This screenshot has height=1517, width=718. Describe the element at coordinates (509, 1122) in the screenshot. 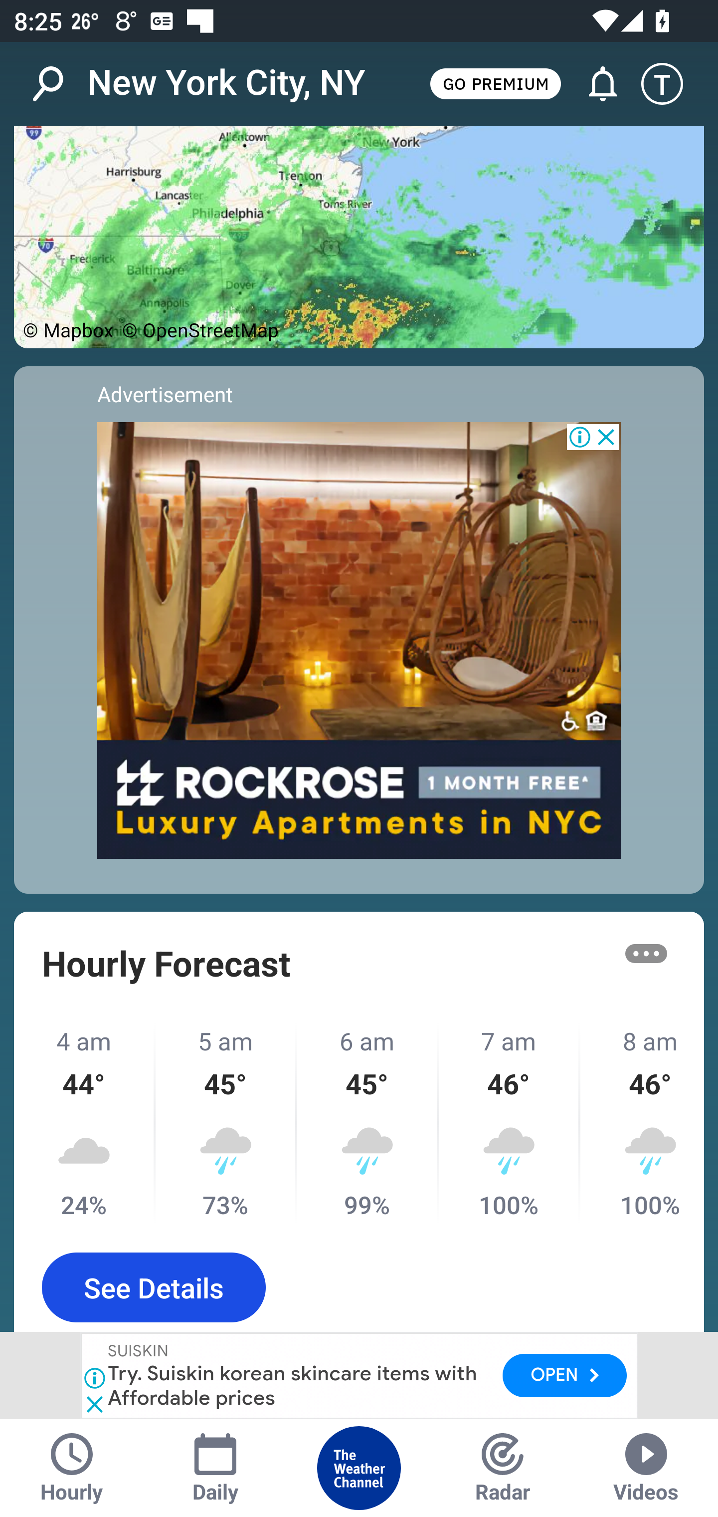

I see `7 am 46° 100%` at that location.